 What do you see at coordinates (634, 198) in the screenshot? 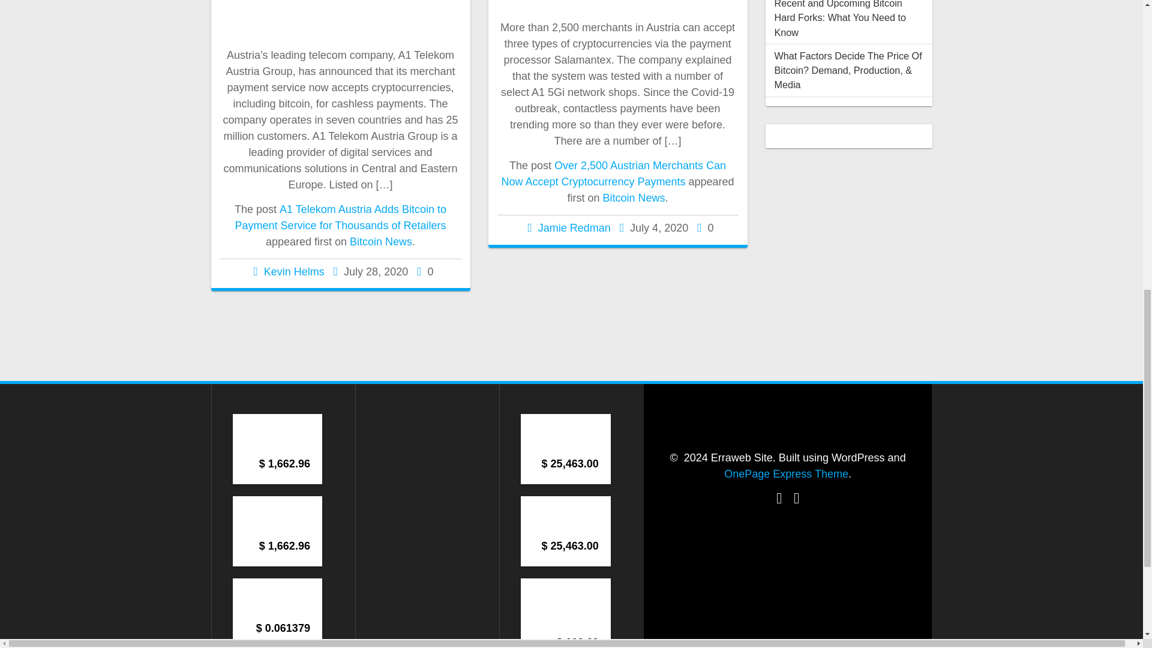
I see `Bitcoin News` at bounding box center [634, 198].